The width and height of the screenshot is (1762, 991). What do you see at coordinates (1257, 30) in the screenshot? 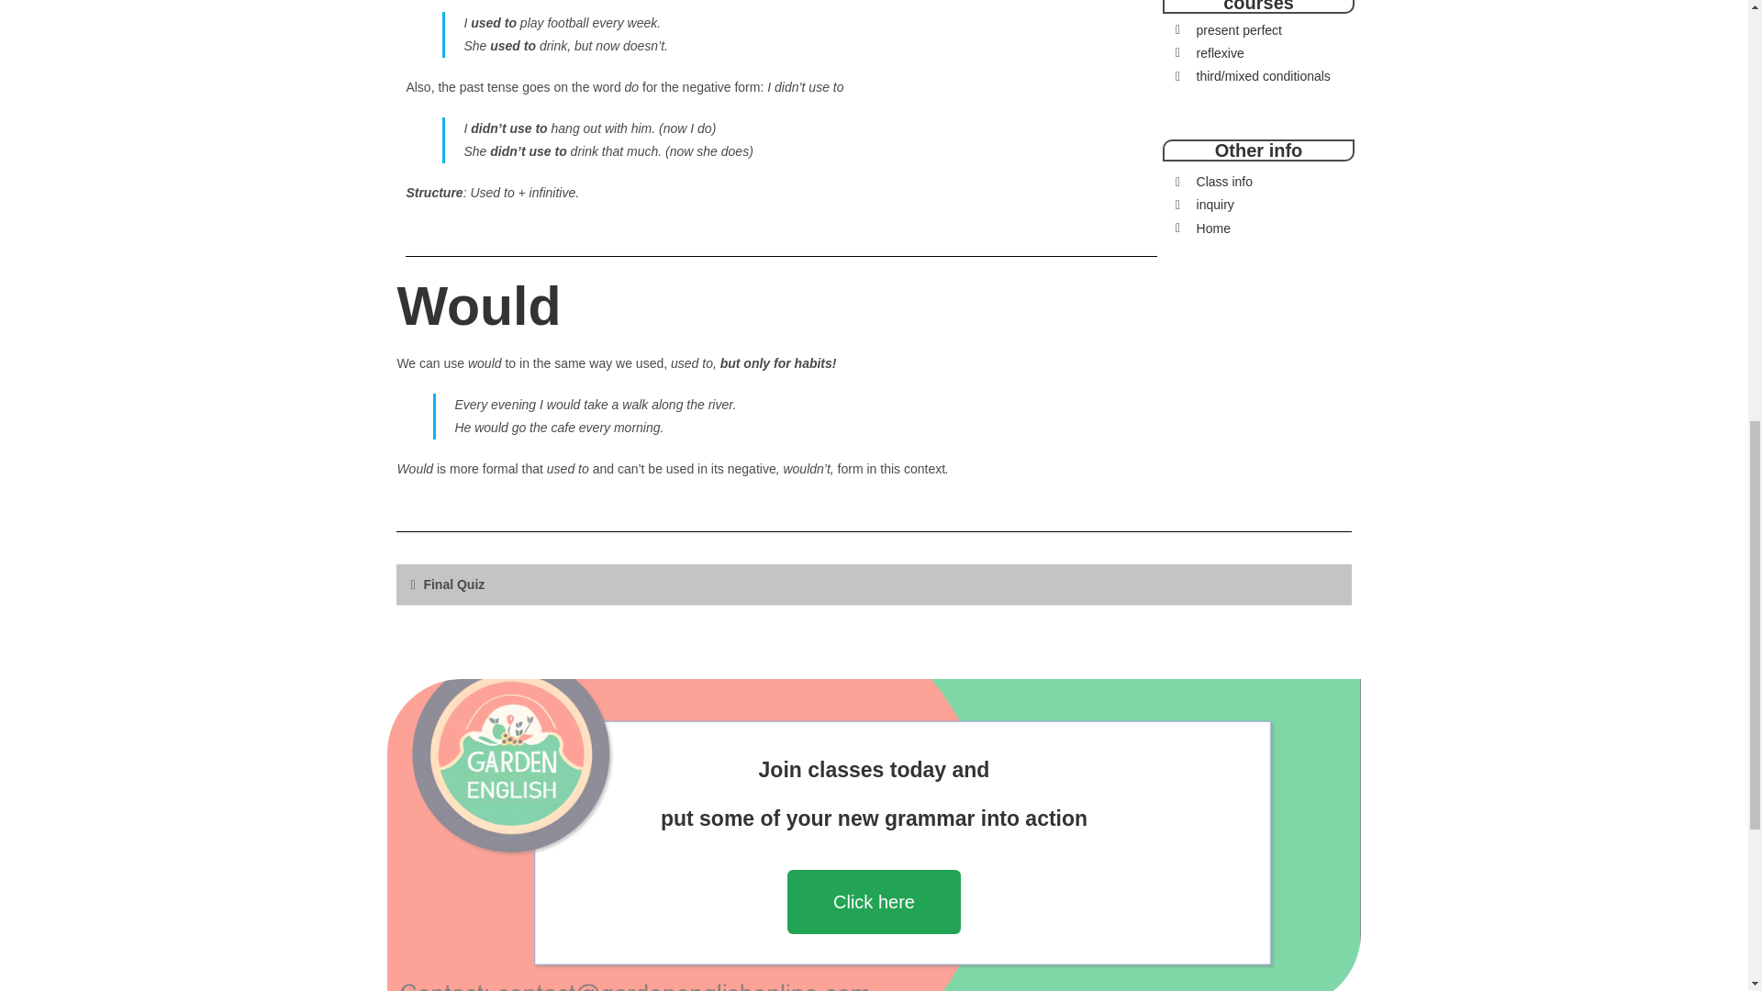
I see `present perfect` at bounding box center [1257, 30].